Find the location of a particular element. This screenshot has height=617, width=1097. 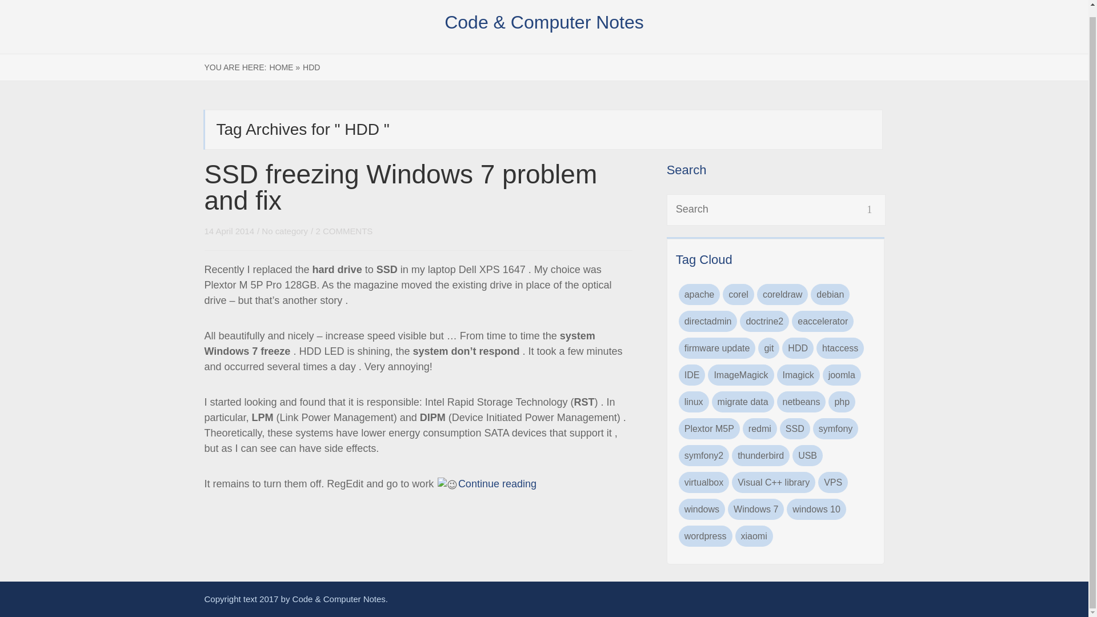

virtualbox is located at coordinates (704, 482).